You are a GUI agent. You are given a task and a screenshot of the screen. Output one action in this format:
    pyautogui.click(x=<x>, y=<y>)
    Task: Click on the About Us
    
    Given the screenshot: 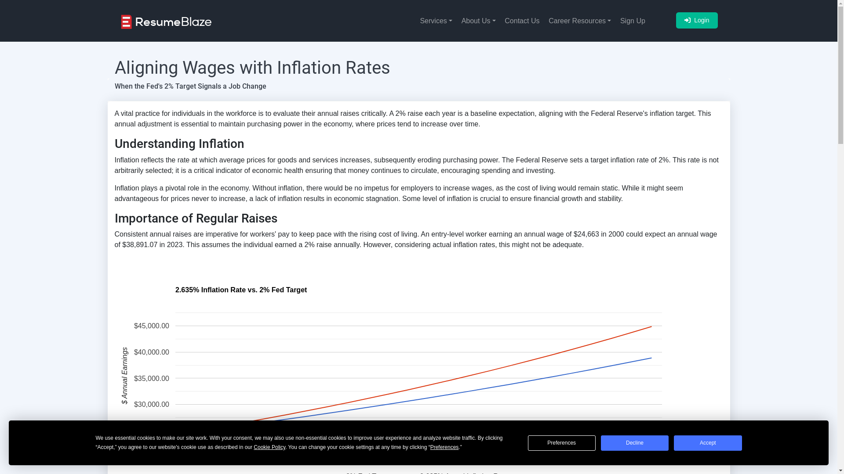 What is the action you would take?
    pyautogui.click(x=475, y=21)
    